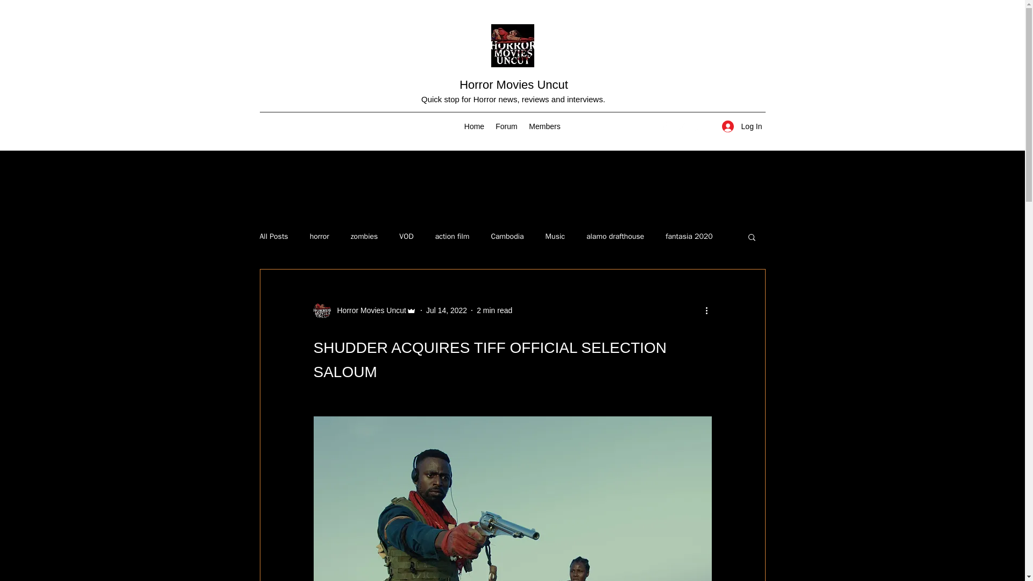 The image size is (1033, 581). Describe the element at coordinates (544, 126) in the screenshot. I see `Members` at that location.